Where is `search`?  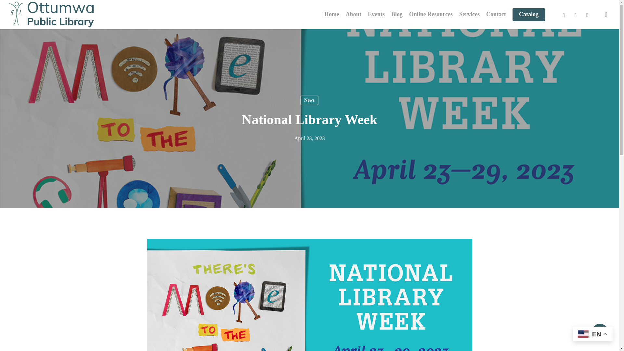 search is located at coordinates (606, 14).